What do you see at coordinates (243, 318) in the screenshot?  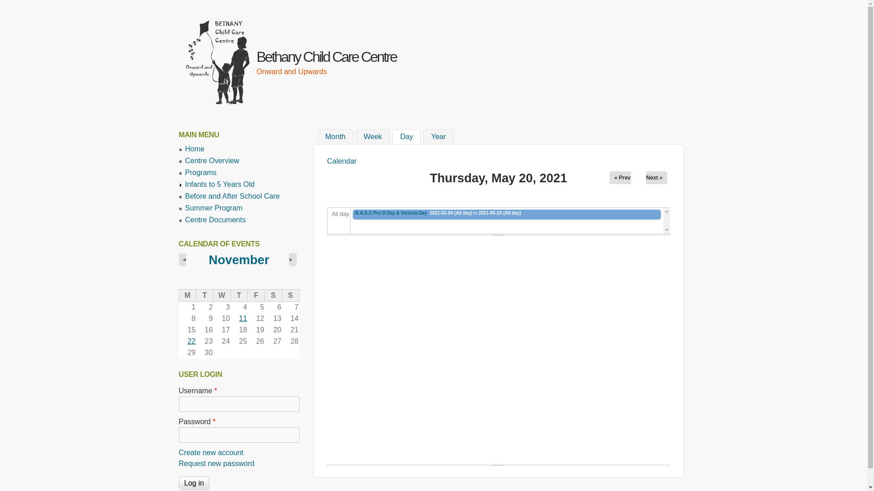 I see `11` at bounding box center [243, 318].